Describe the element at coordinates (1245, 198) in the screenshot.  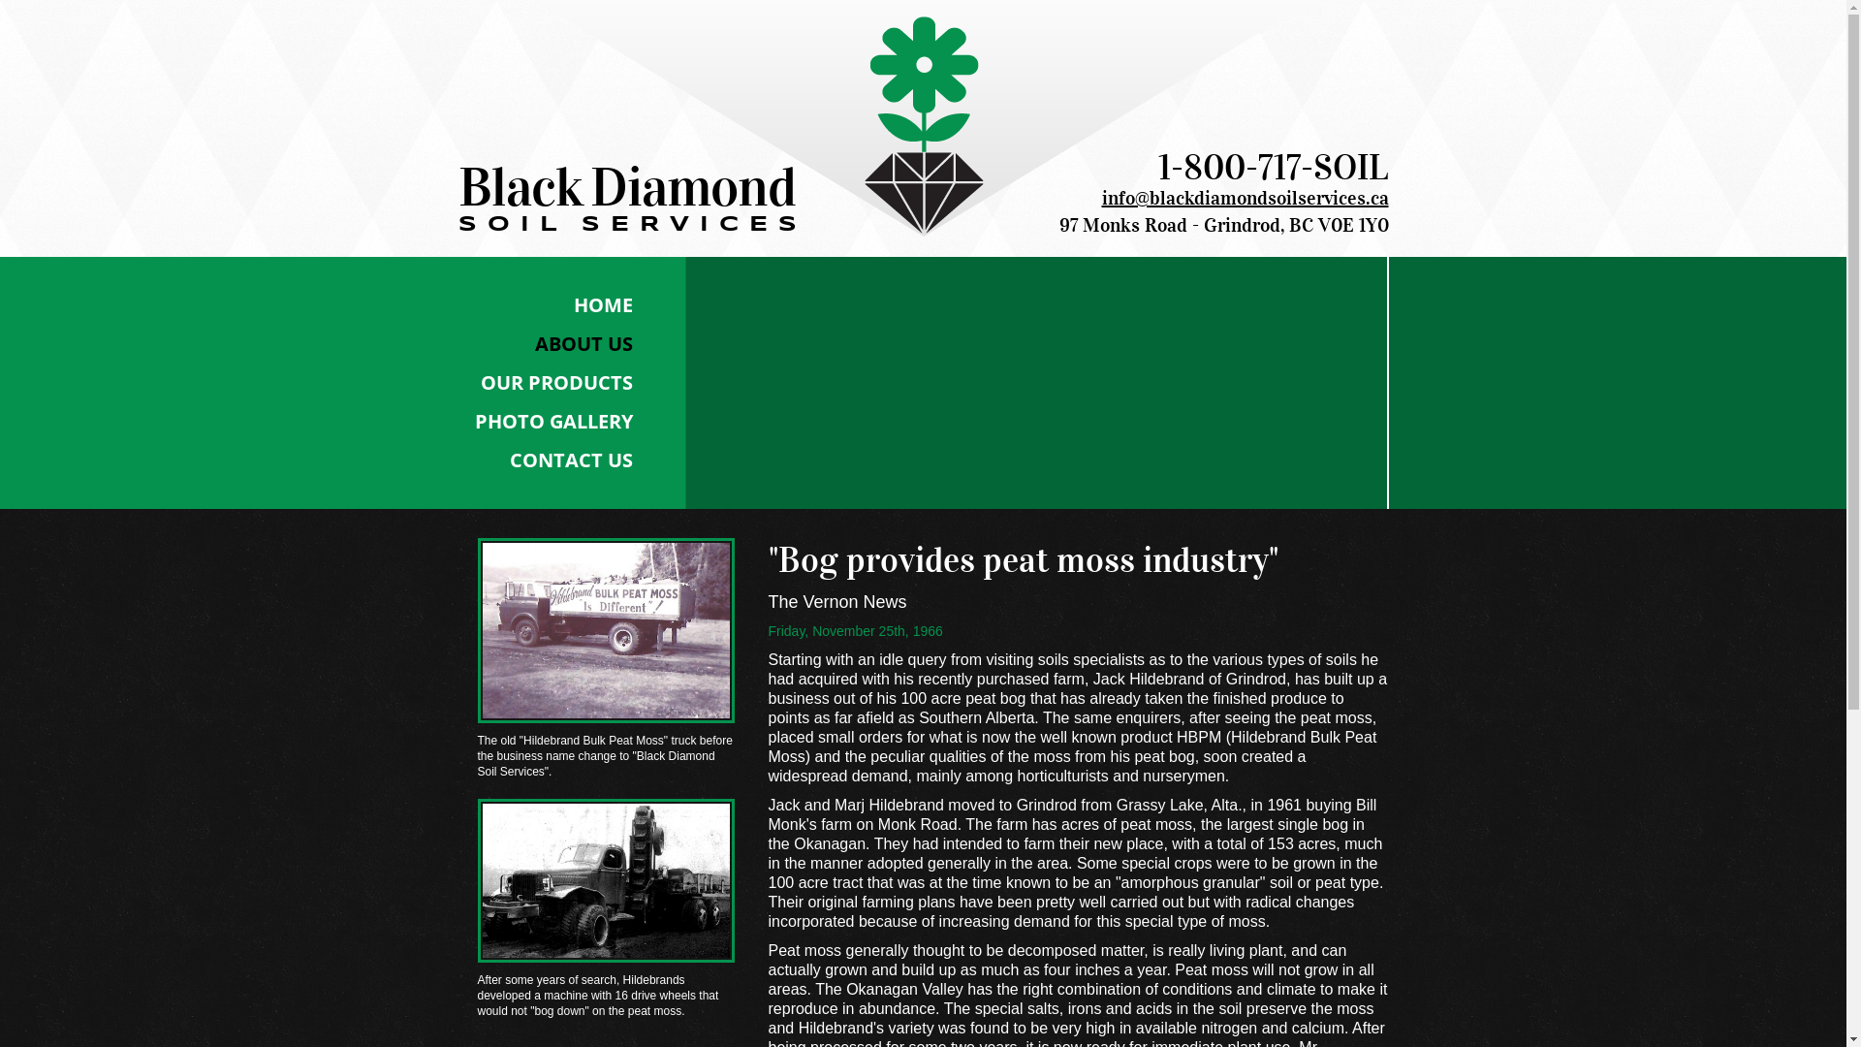
I see `info@blackdiamondsoilservices.ca` at that location.